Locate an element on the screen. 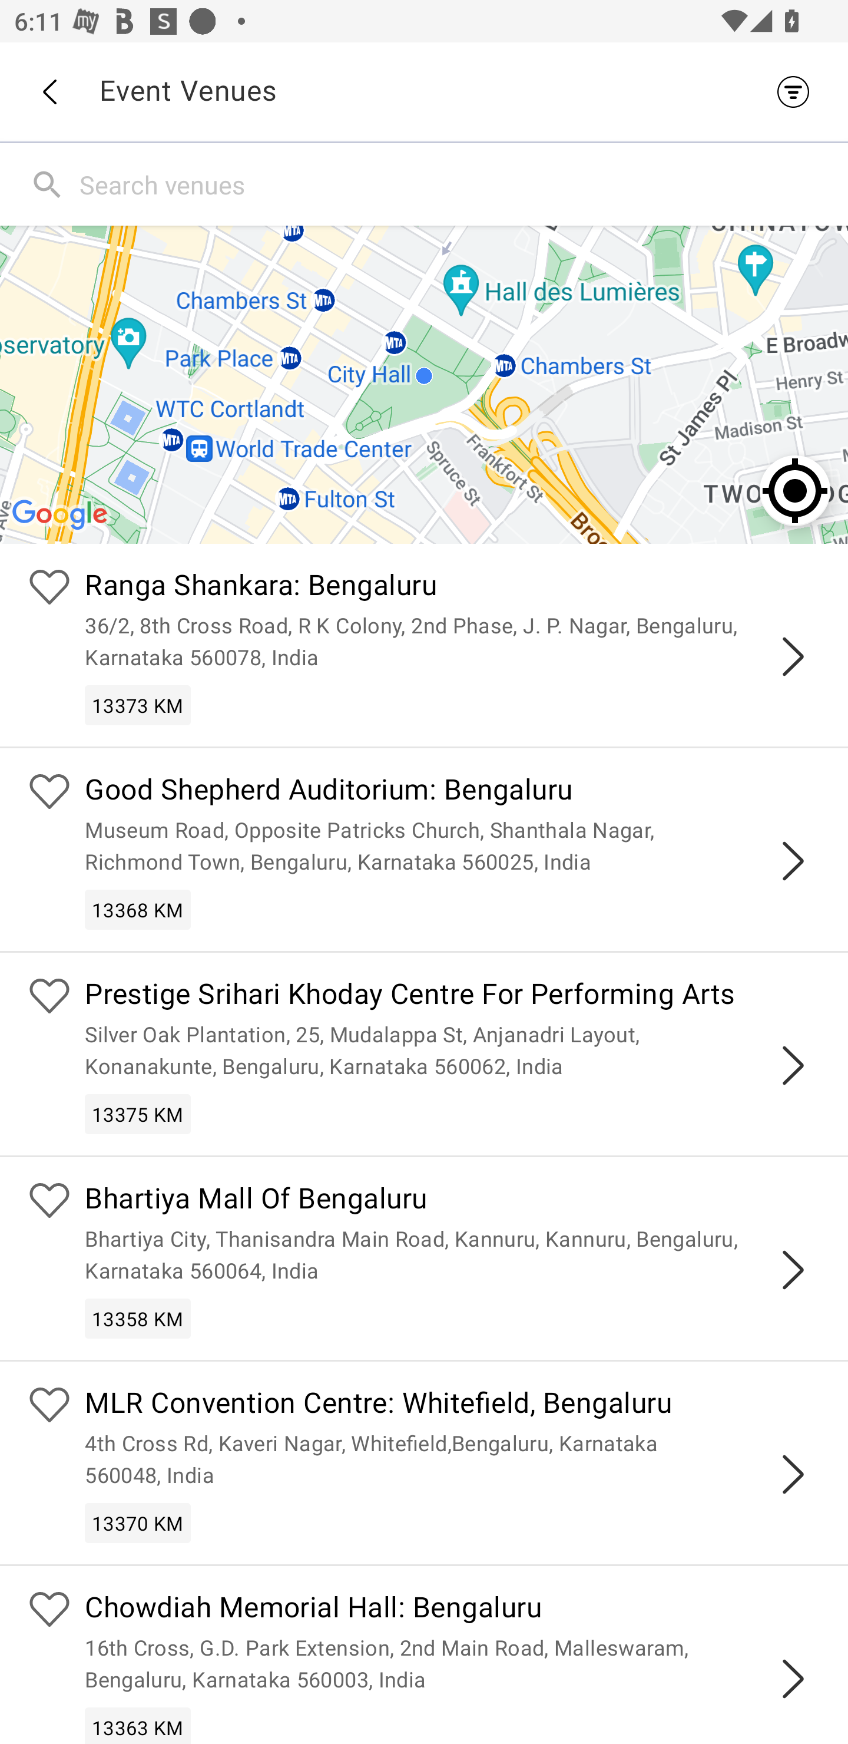 This screenshot has height=1744, width=848. Filter is located at coordinates (799, 91).